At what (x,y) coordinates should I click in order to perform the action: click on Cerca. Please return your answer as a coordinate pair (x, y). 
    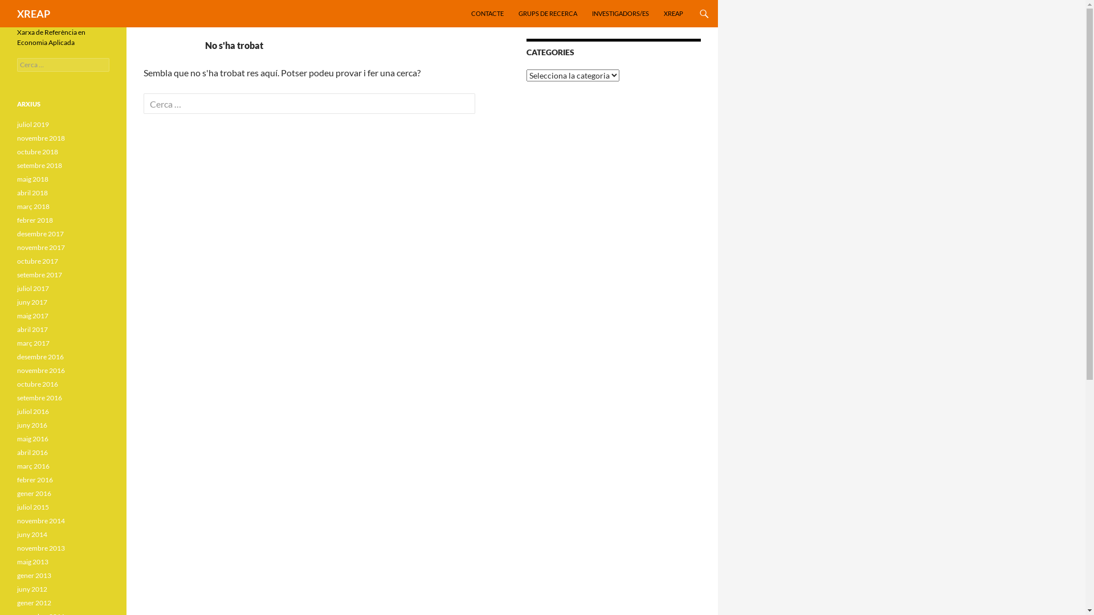
    Looking at the image, I should click on (3, 0).